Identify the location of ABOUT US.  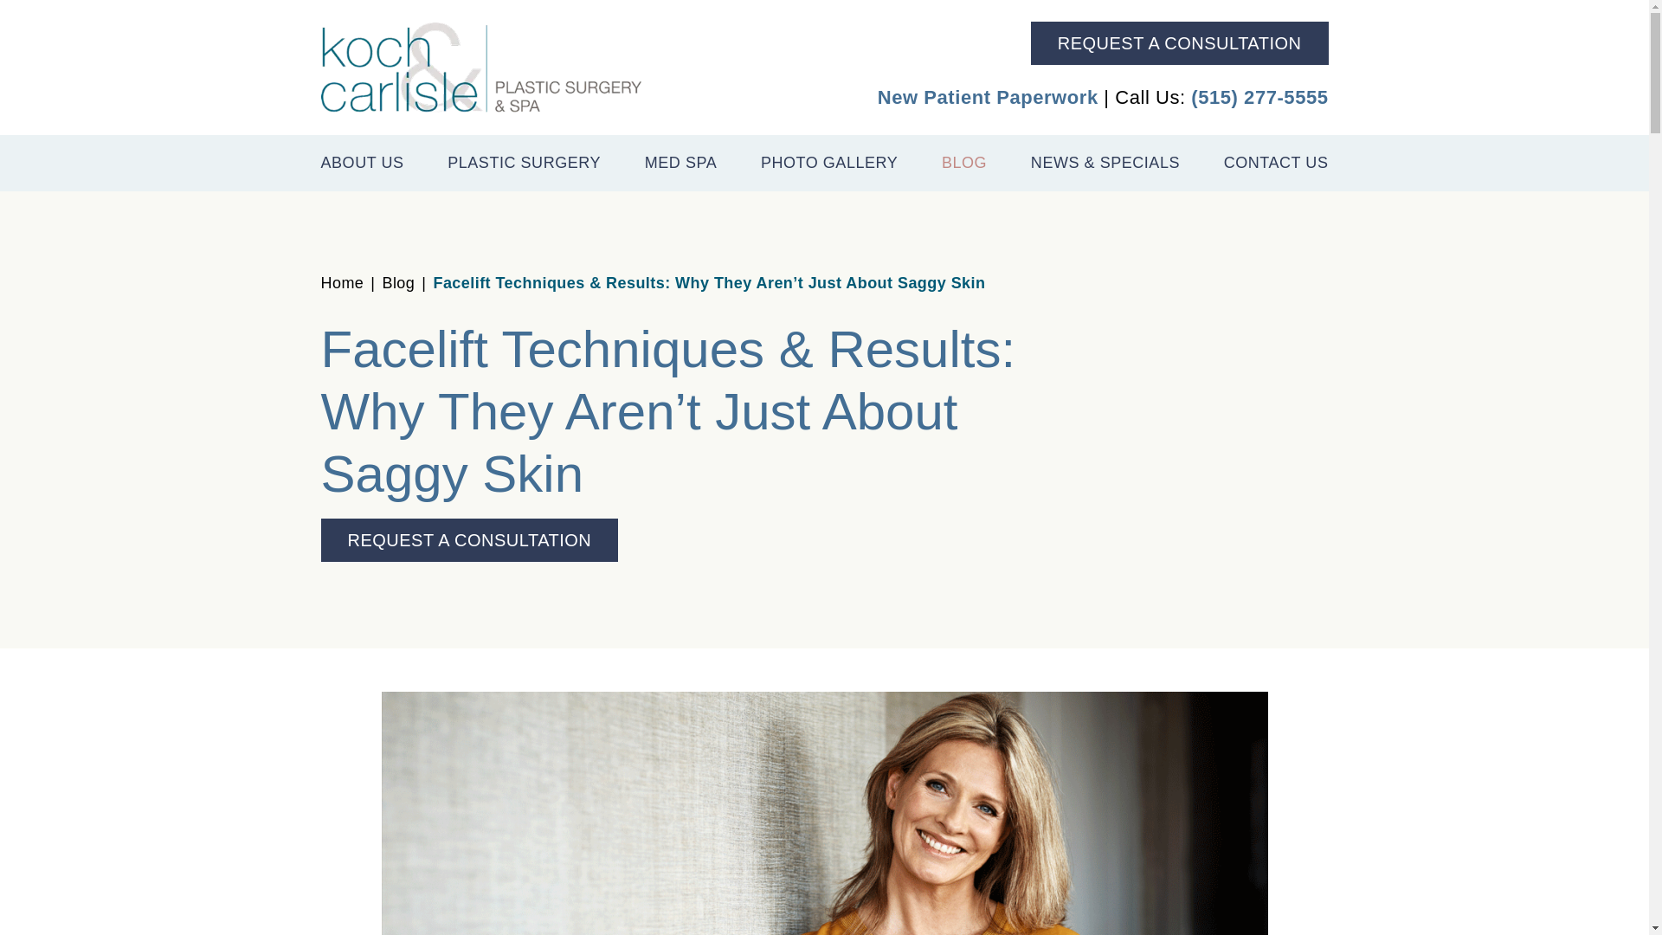
(362, 163).